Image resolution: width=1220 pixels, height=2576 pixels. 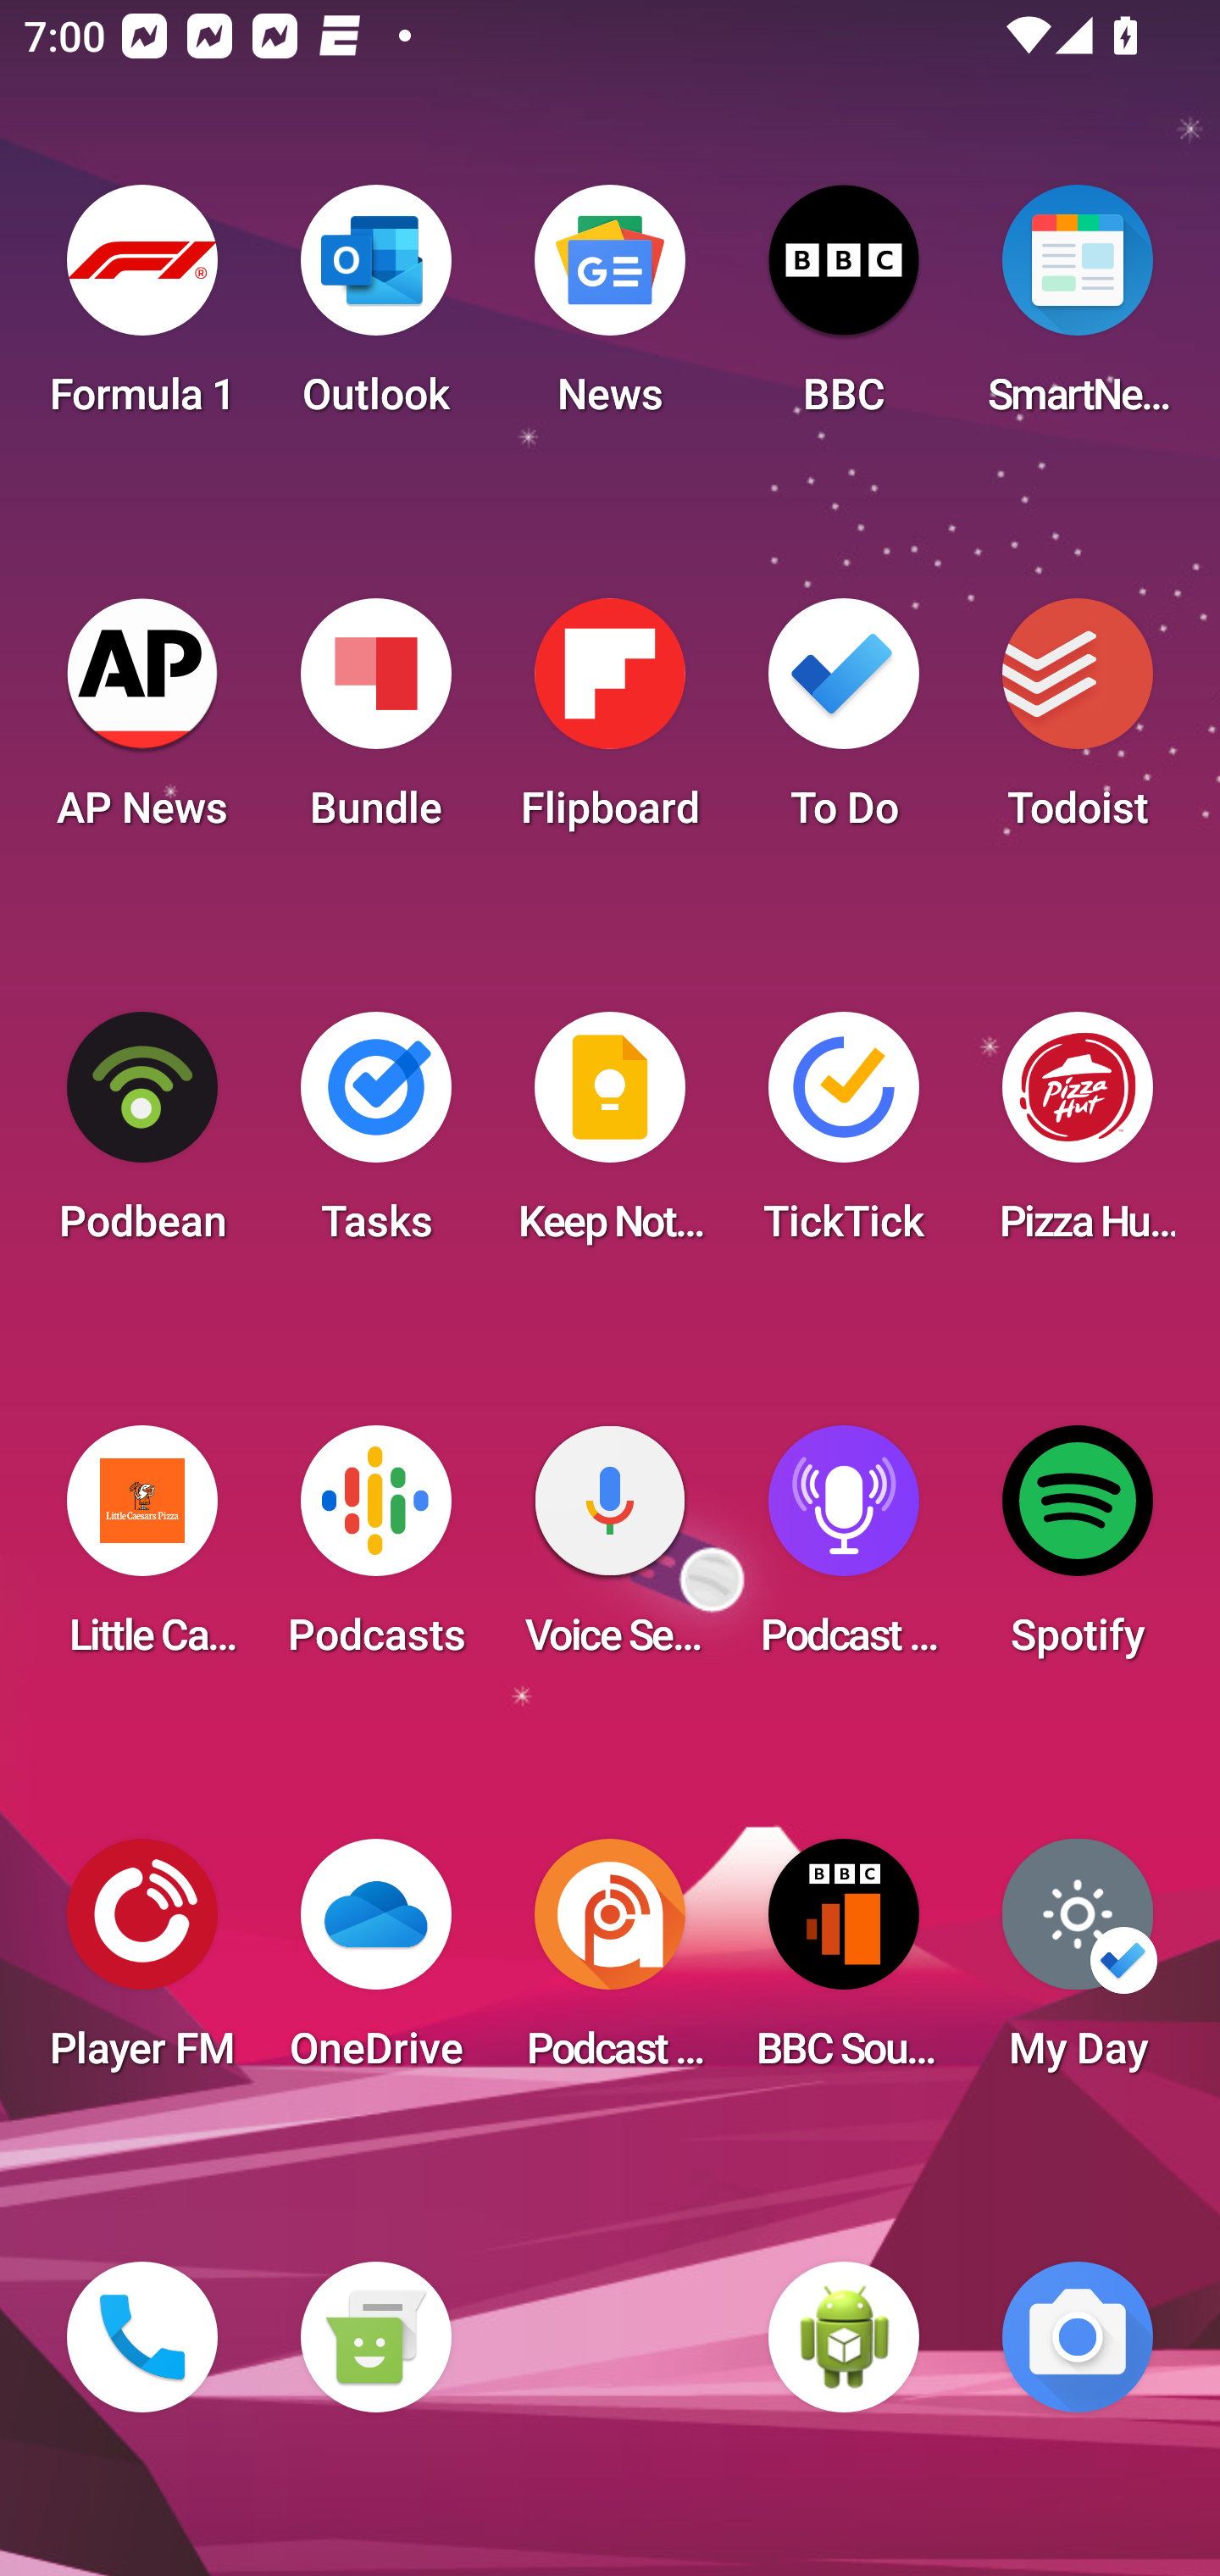 I want to click on BBC Sounds, so click(x=844, y=1964).